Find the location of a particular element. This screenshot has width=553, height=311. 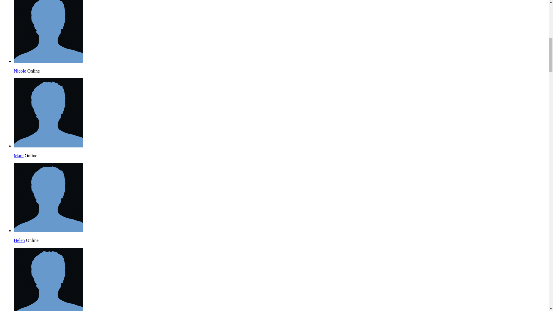

Nicole is located at coordinates (48, 61).